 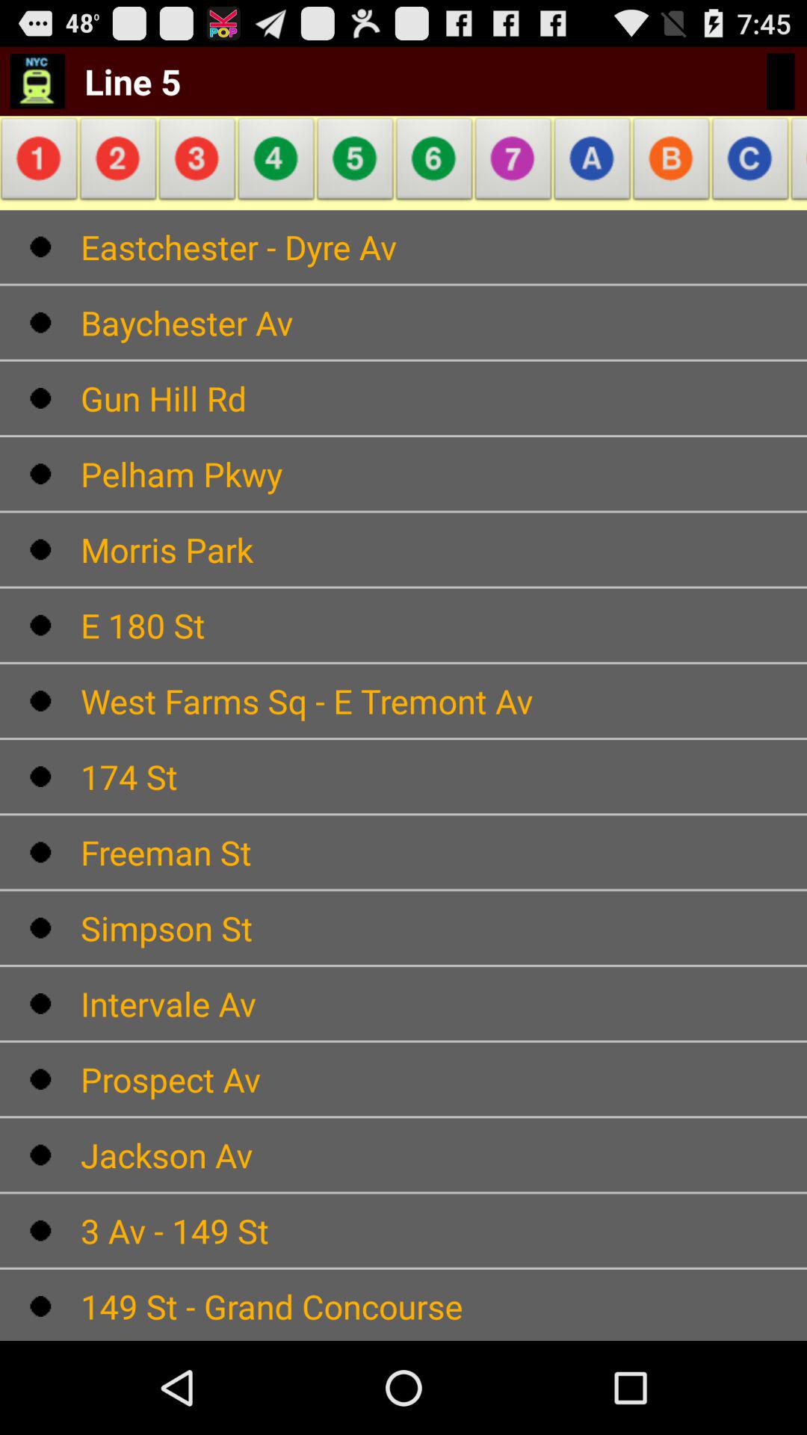 I want to click on press item next to the line 5 icon, so click(x=37, y=81).